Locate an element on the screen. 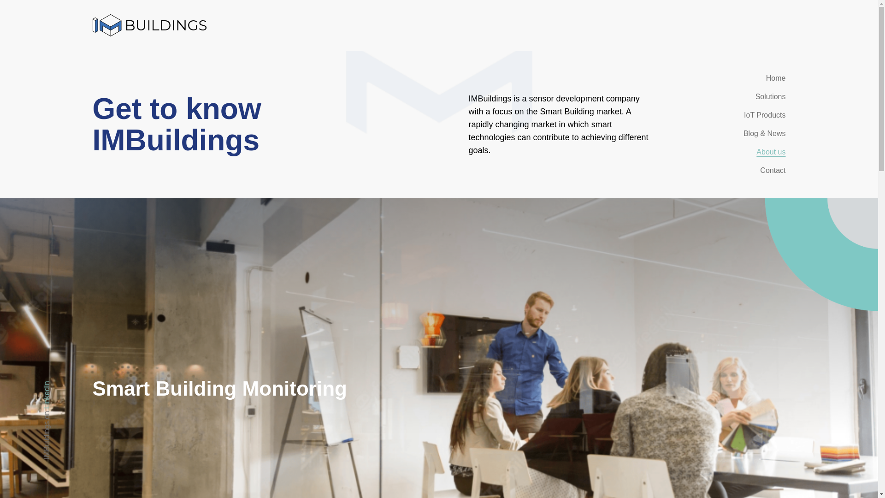 The image size is (885, 498). Home is located at coordinates (776, 78).